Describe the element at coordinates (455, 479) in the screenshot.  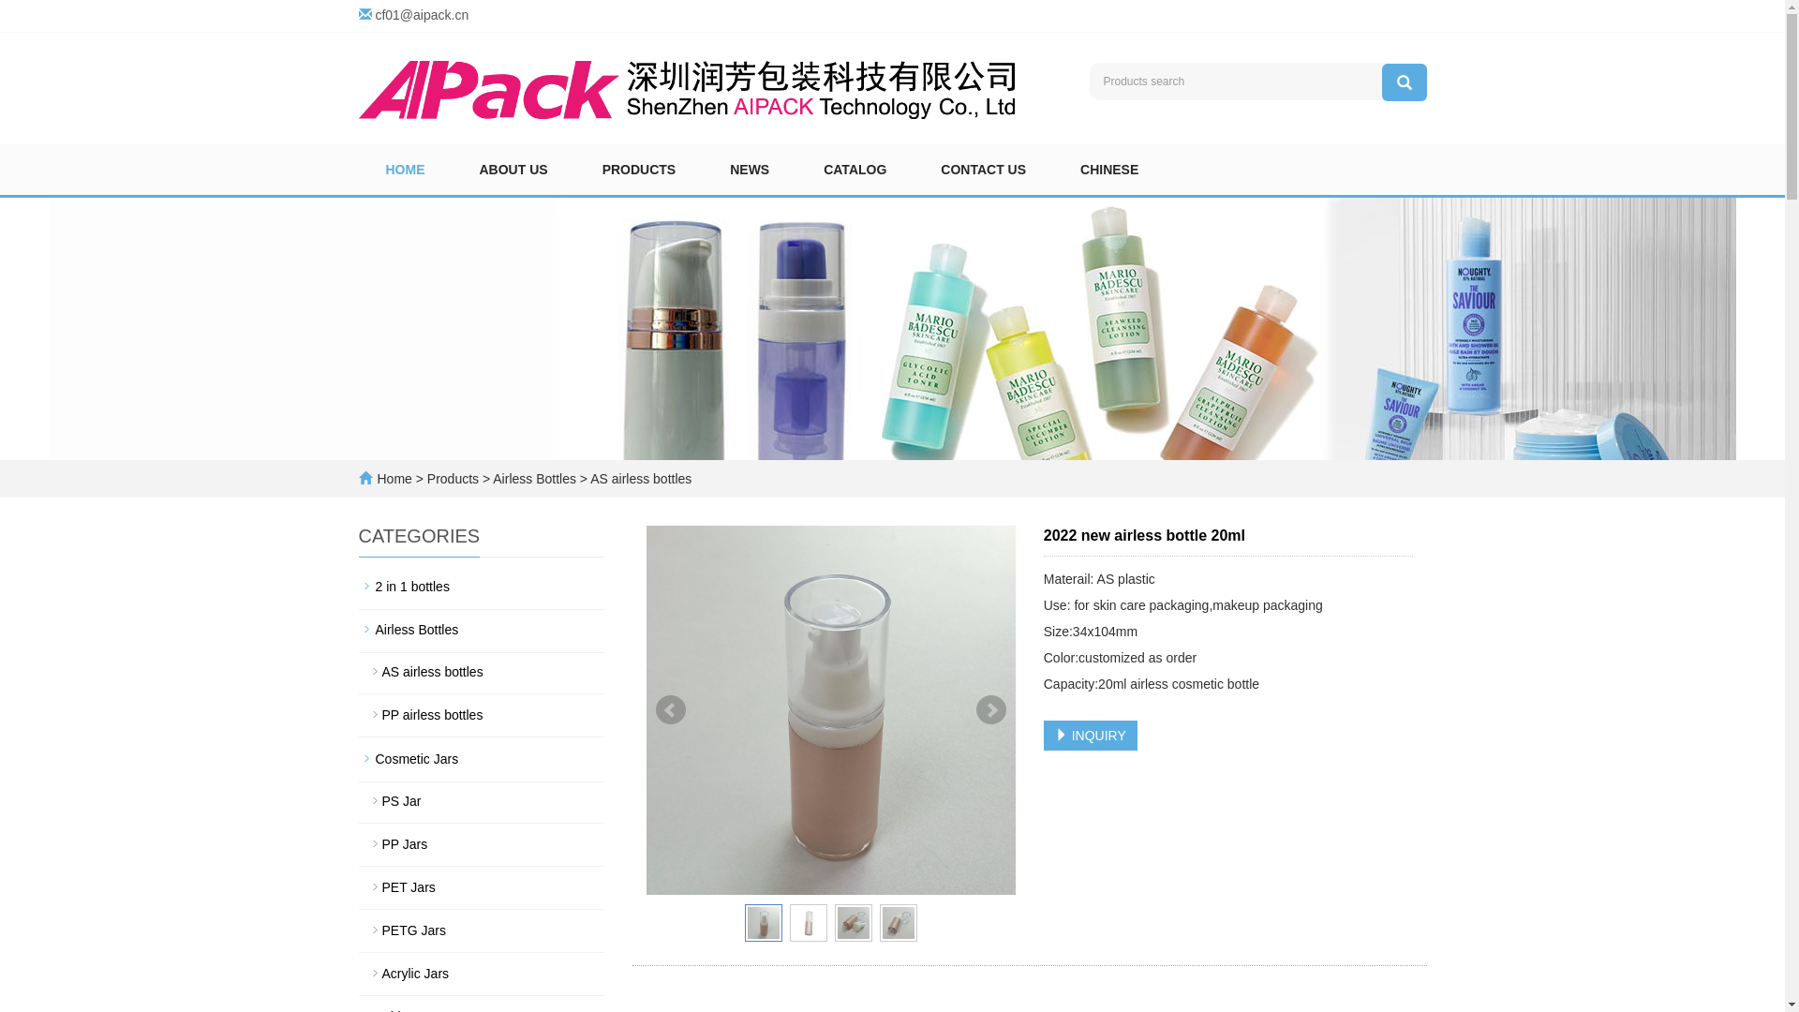
I see `Products` at that location.